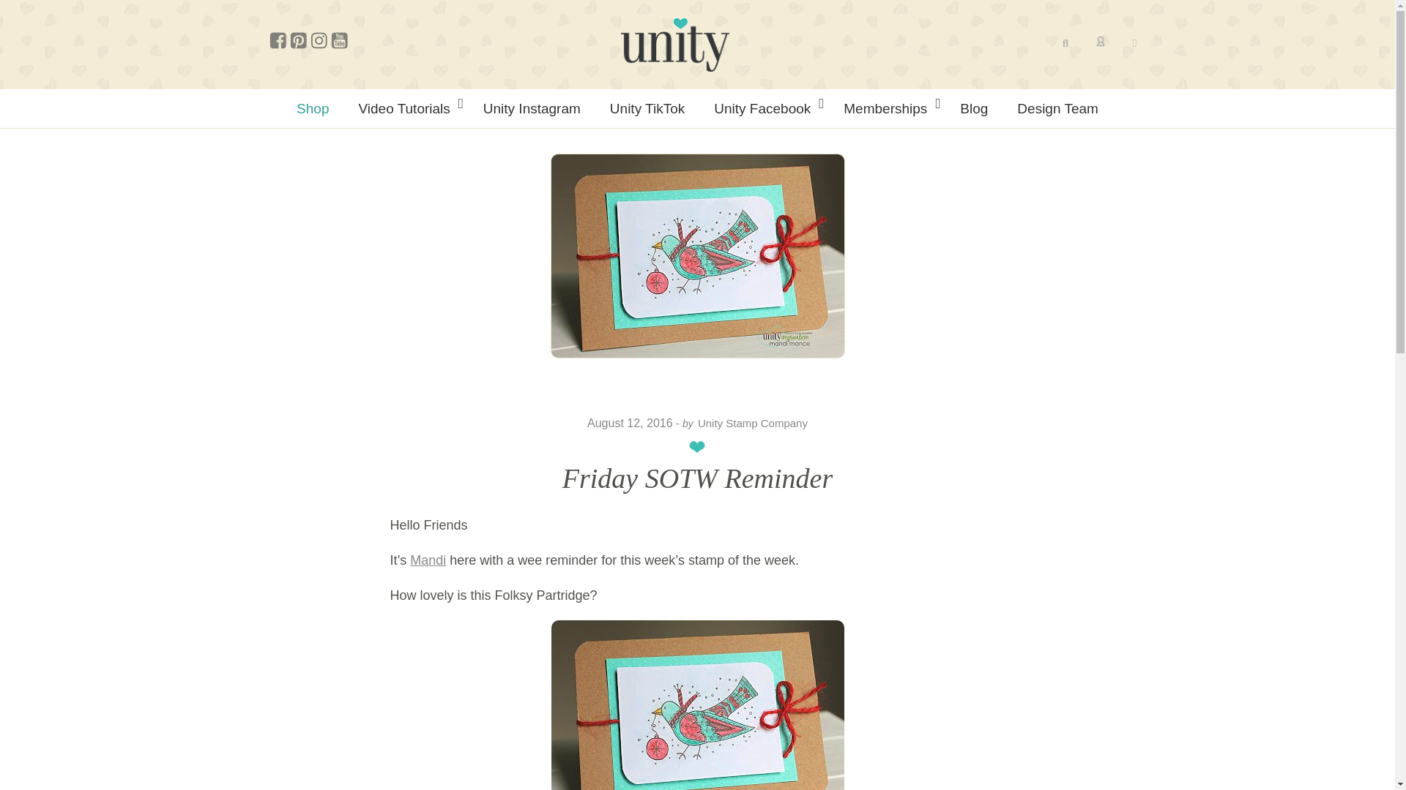  Describe the element at coordinates (1101, 41) in the screenshot. I see `account` at that location.